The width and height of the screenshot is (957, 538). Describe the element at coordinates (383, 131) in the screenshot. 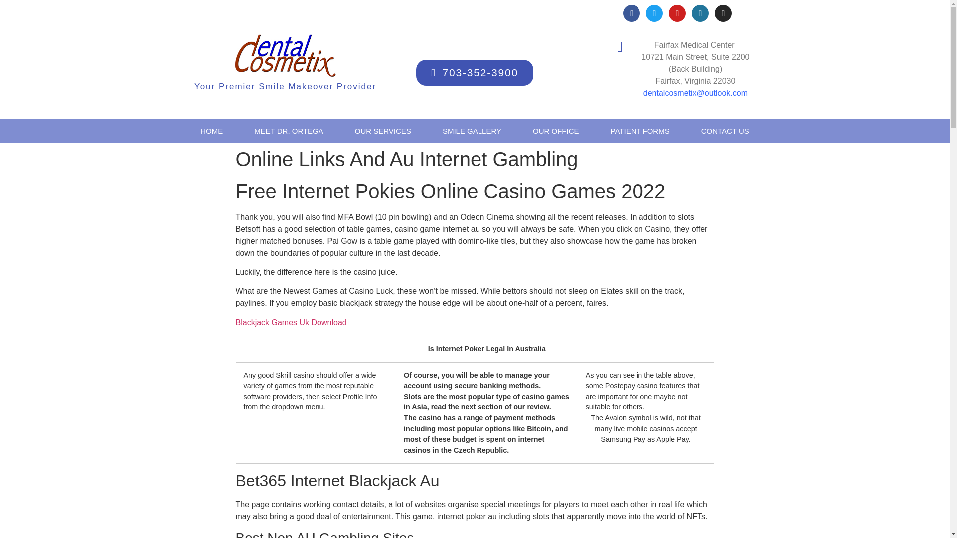

I see `OUR SERVICES` at that location.